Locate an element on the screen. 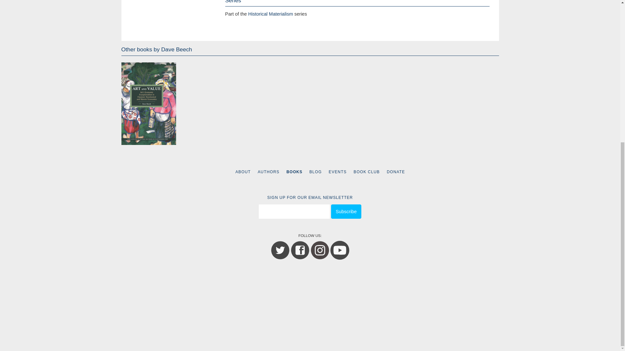 The height and width of the screenshot is (351, 625). Historical Materialism is located at coordinates (271, 14).